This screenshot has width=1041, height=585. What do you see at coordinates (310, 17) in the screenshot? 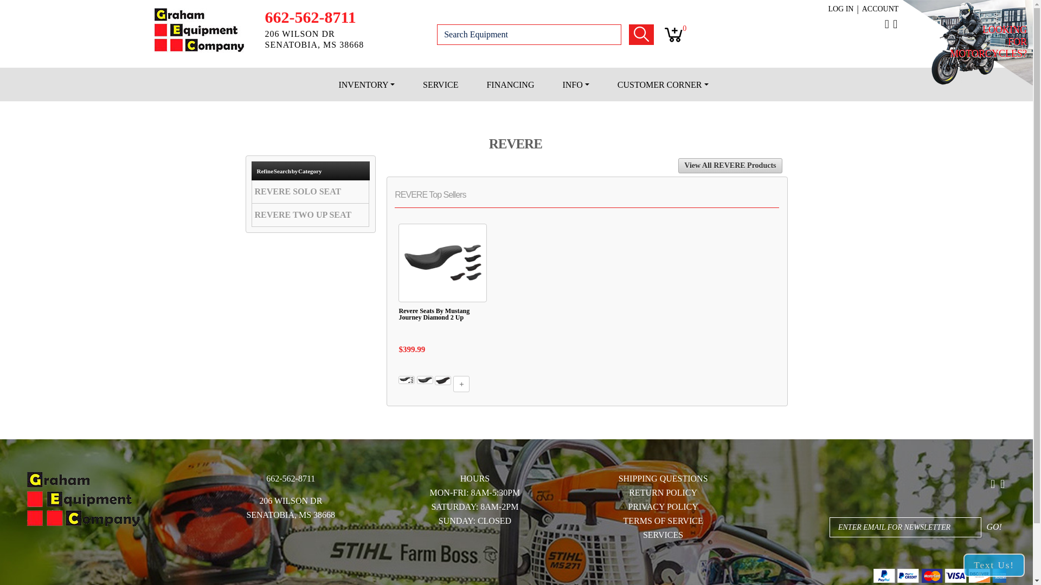
I see `662-562-8711` at bounding box center [310, 17].